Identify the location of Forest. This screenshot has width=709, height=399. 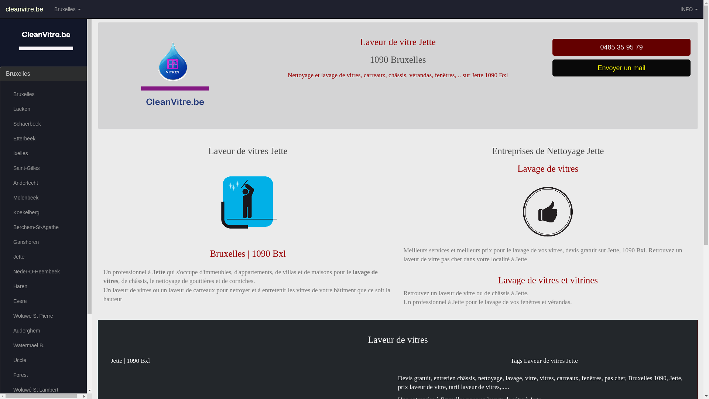
(46, 375).